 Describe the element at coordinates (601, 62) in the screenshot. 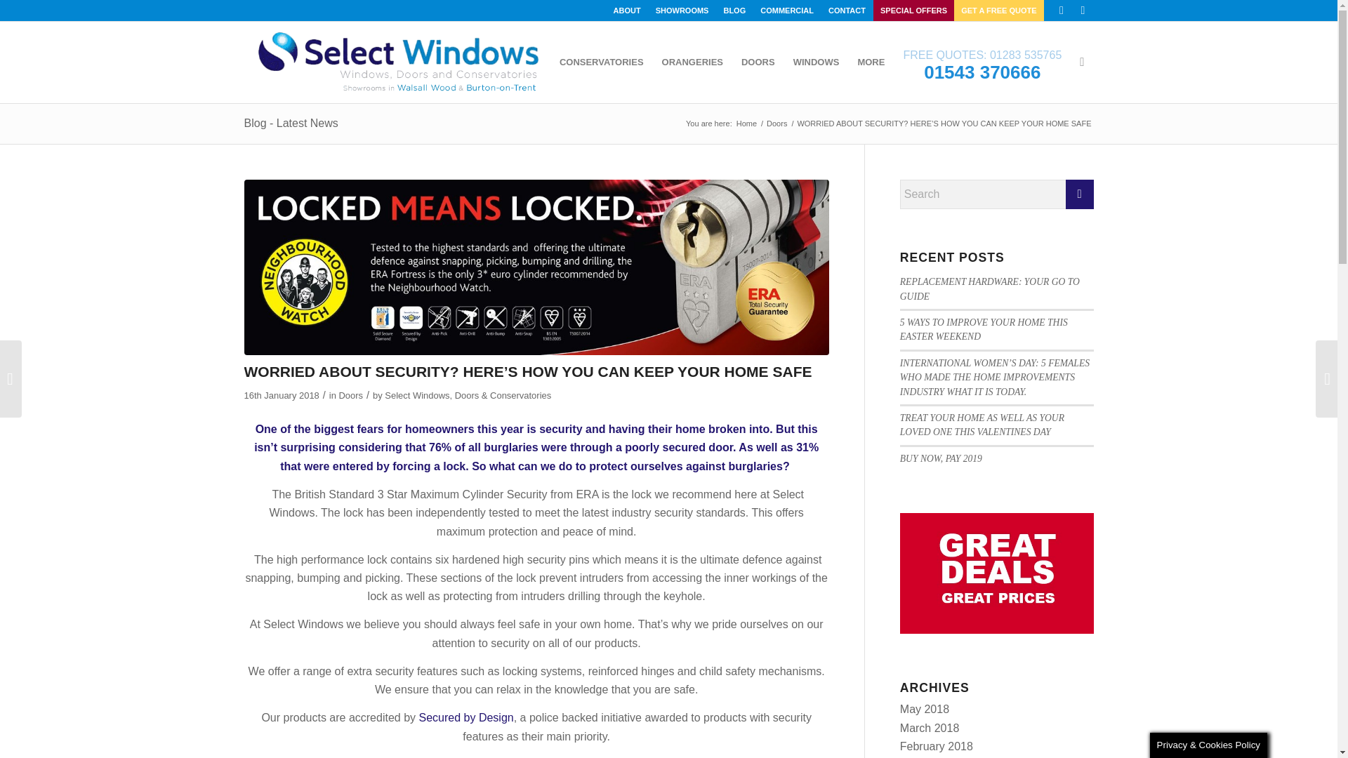

I see `CONSERVATORIES` at that location.